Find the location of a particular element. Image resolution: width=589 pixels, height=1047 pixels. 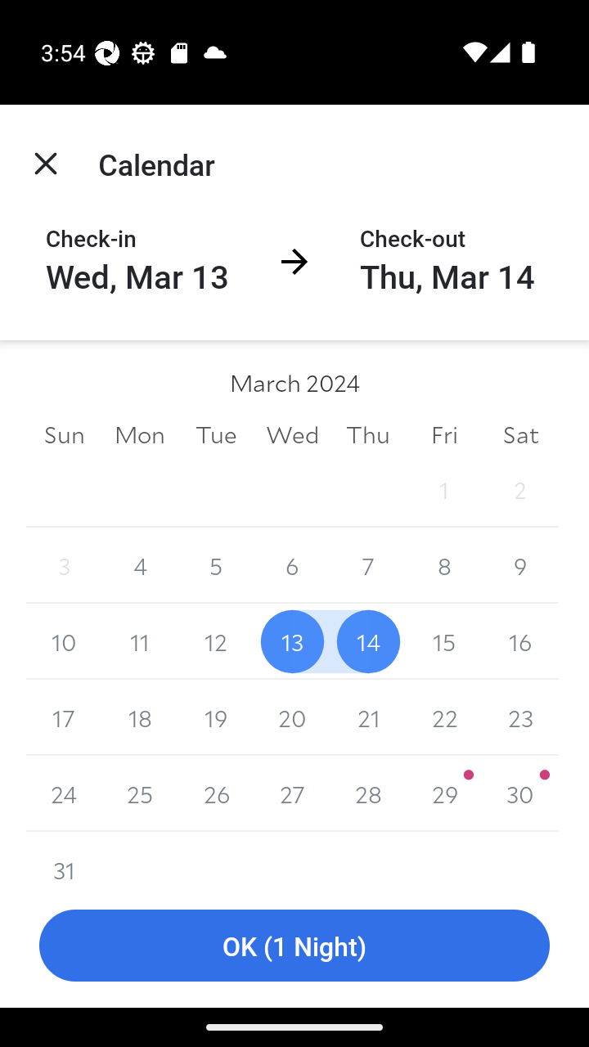

18 18 March 2024 is located at coordinates (141, 717).